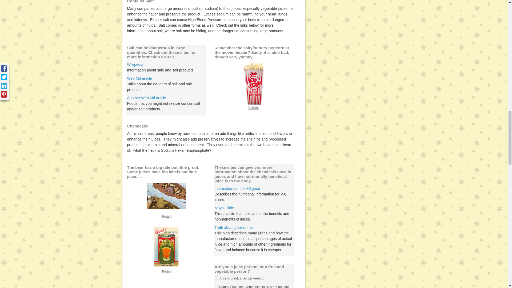 The image size is (512, 288). Describe the element at coordinates (139, 78) in the screenshot. I see `Web Md article` at that location.